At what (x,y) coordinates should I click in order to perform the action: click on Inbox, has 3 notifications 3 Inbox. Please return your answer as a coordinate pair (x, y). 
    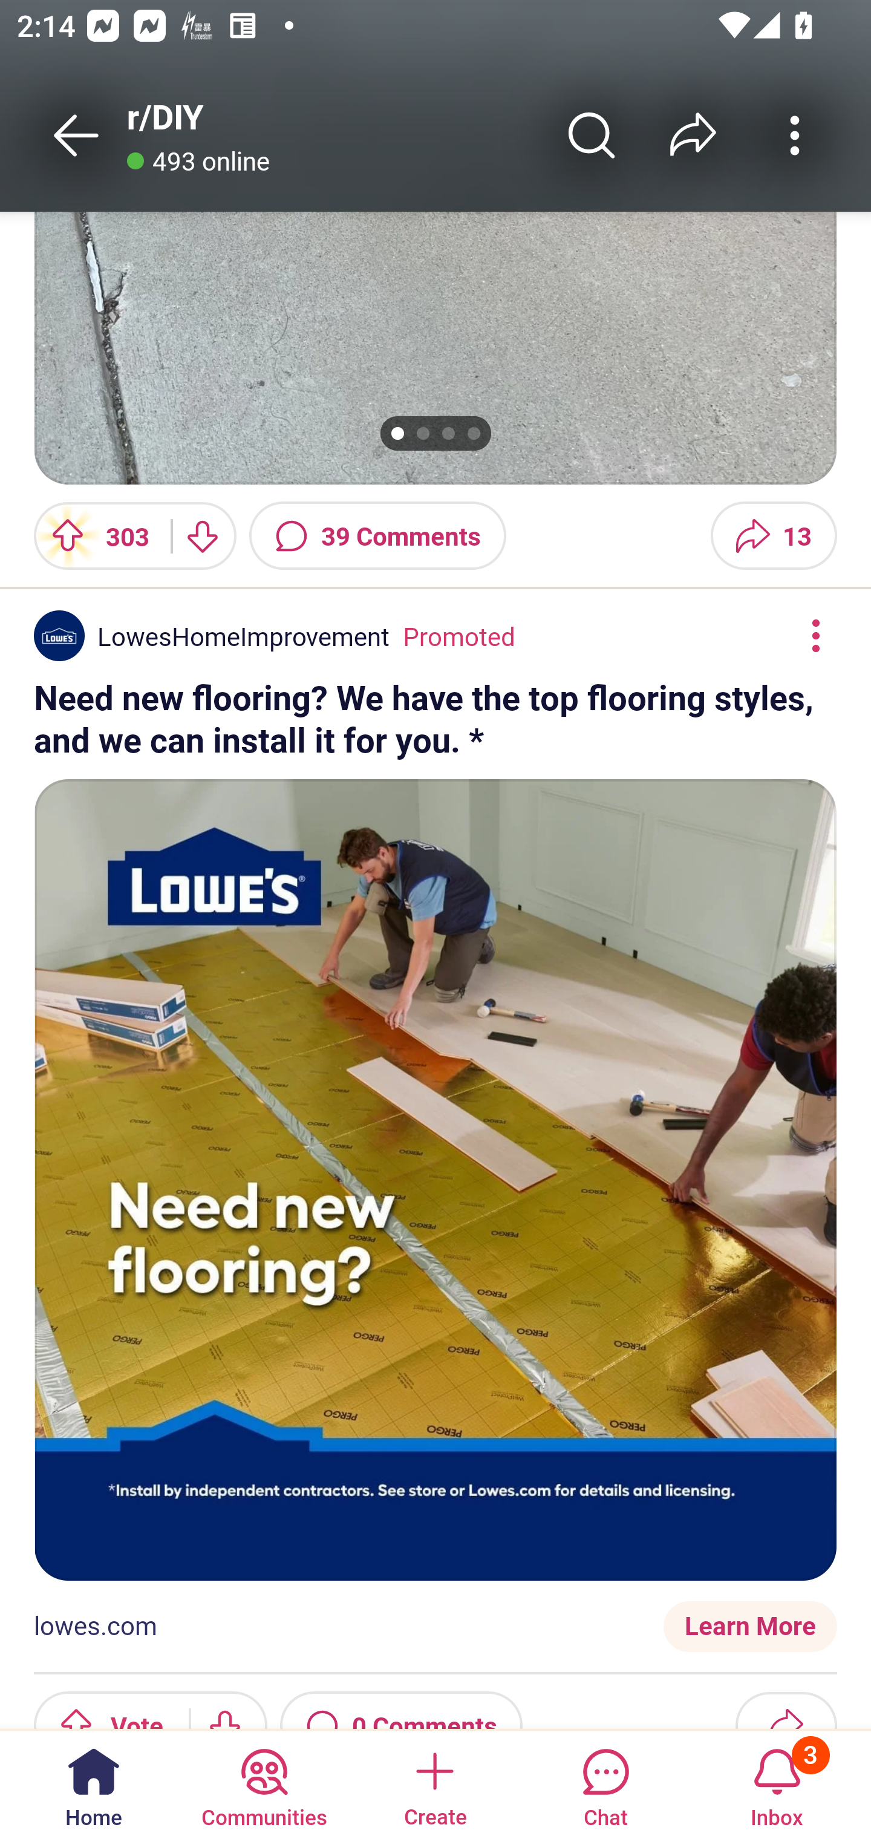
    Looking at the image, I should click on (777, 1783).